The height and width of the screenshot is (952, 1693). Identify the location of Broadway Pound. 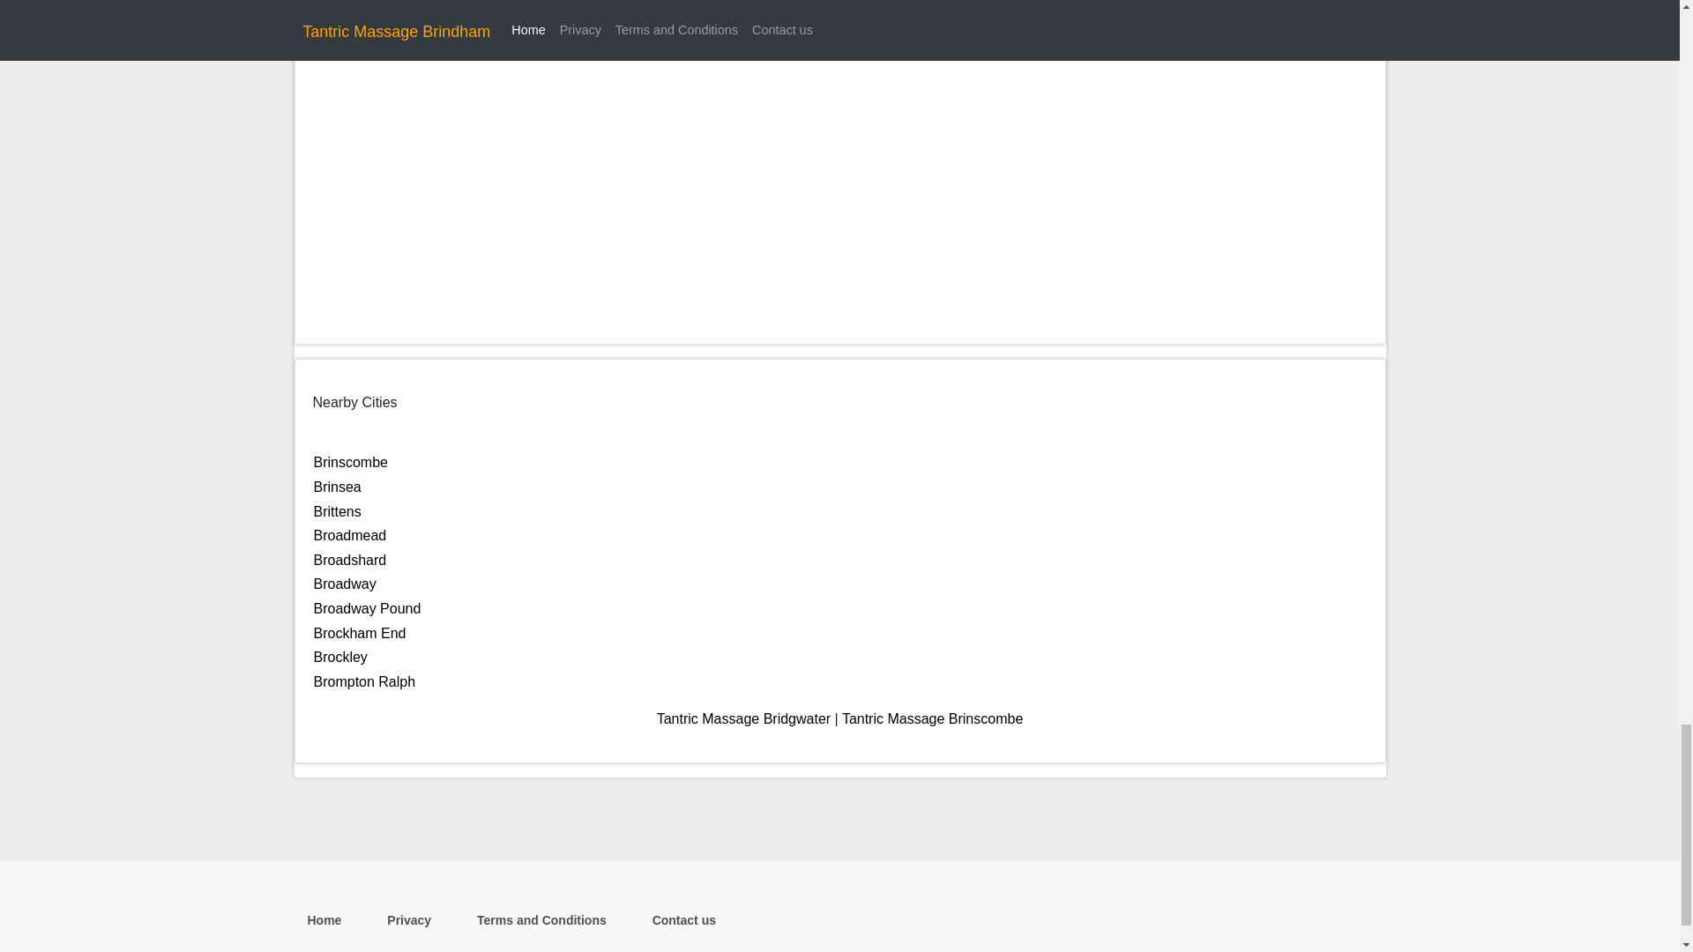
(367, 608).